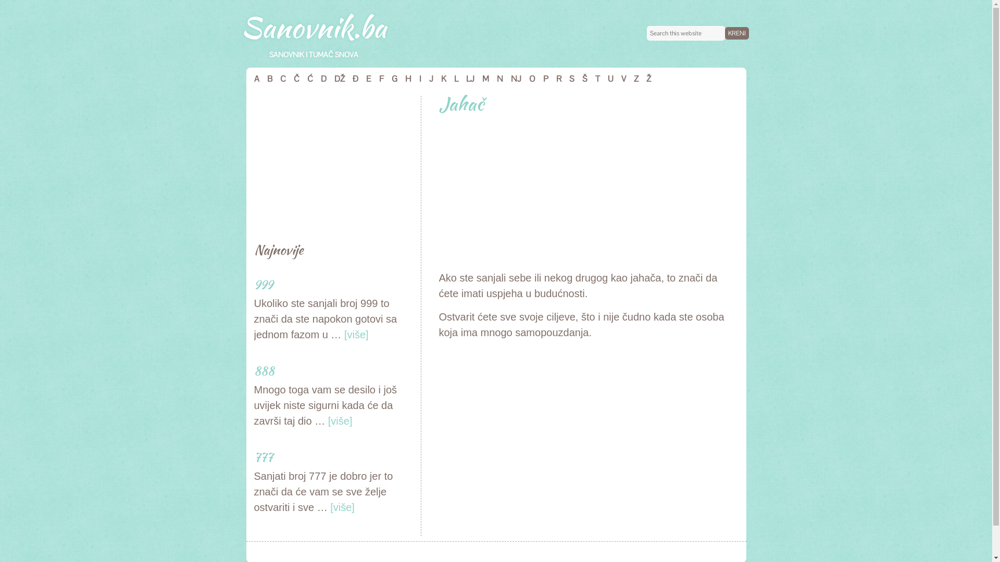 This screenshot has width=1000, height=562. What do you see at coordinates (452, 79) in the screenshot?
I see `L` at bounding box center [452, 79].